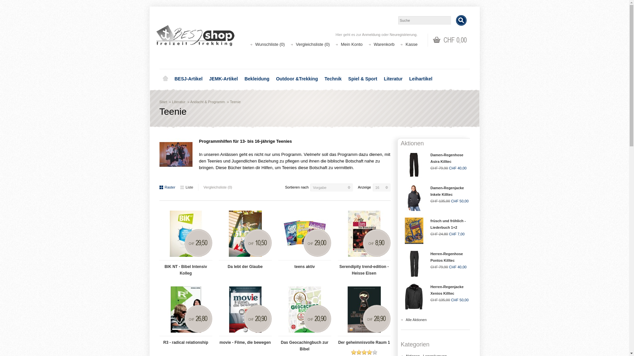 The height and width of the screenshot is (356, 634). What do you see at coordinates (313, 44) in the screenshot?
I see `Vergleichsliste (0)` at bounding box center [313, 44].